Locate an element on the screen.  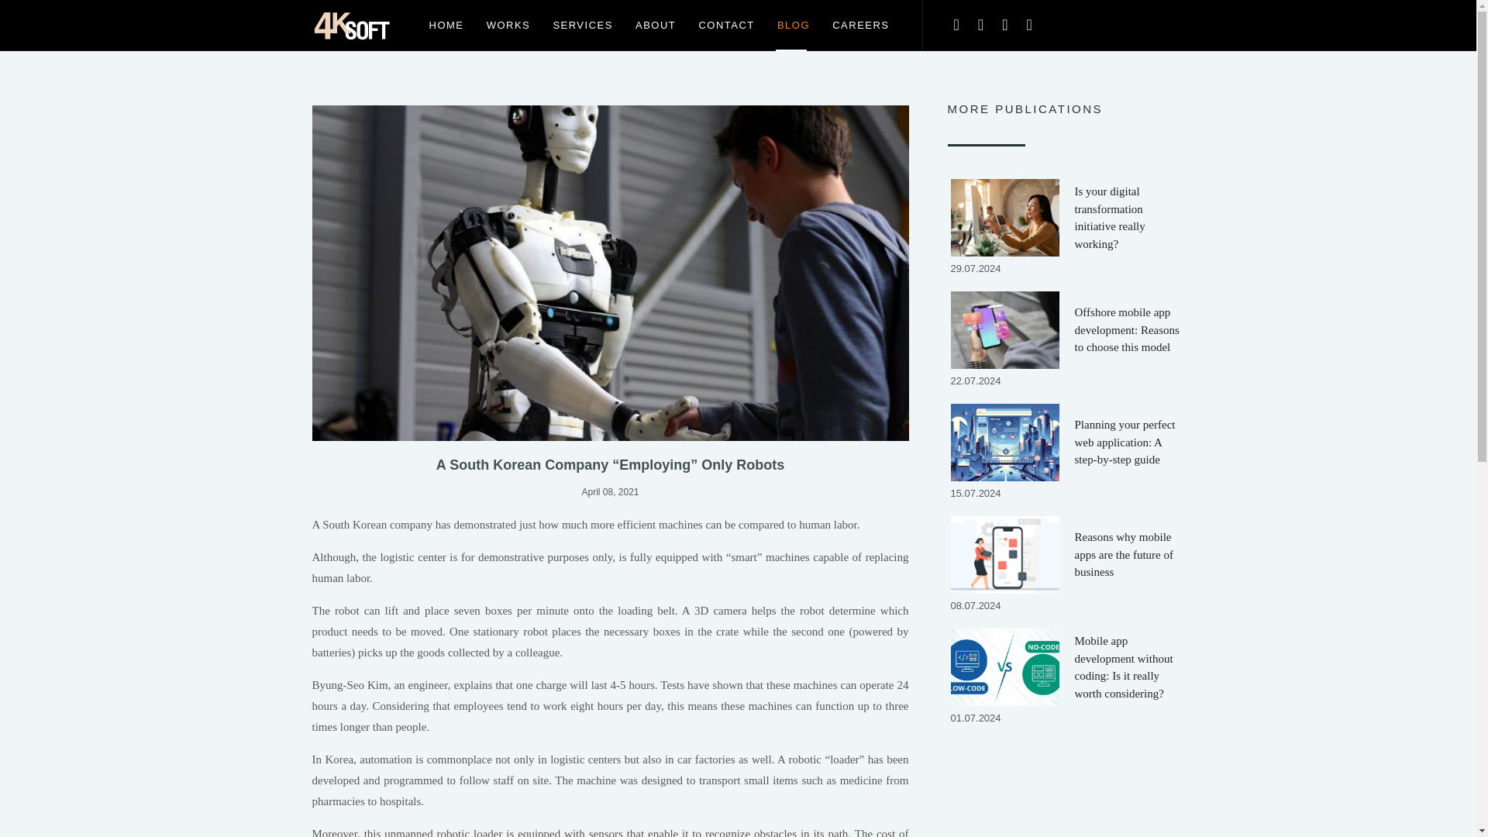
CAREERS is located at coordinates (860, 25).